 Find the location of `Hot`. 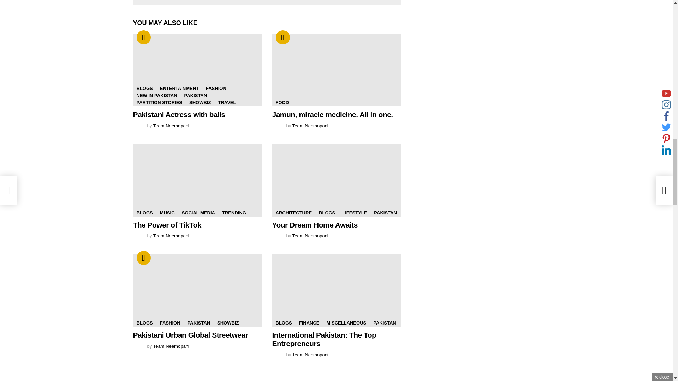

Hot is located at coordinates (143, 37).